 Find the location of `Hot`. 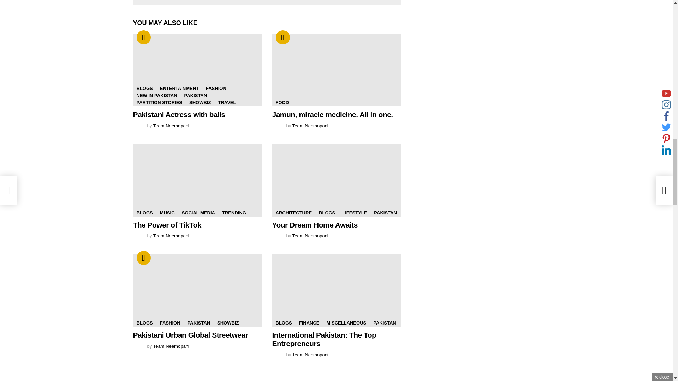

Hot is located at coordinates (143, 37).